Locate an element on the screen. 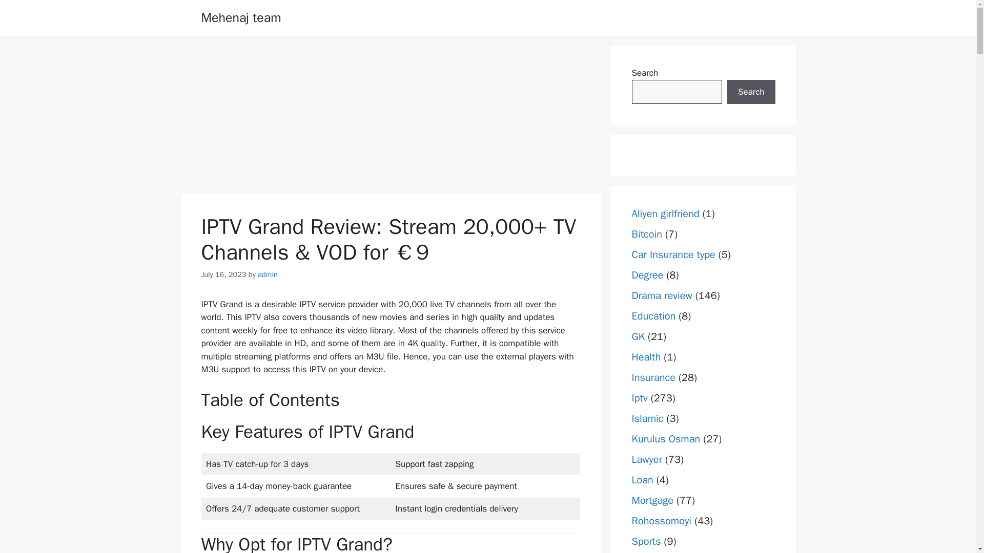 Image resolution: width=984 pixels, height=553 pixels. View all posts by admin is located at coordinates (268, 274).